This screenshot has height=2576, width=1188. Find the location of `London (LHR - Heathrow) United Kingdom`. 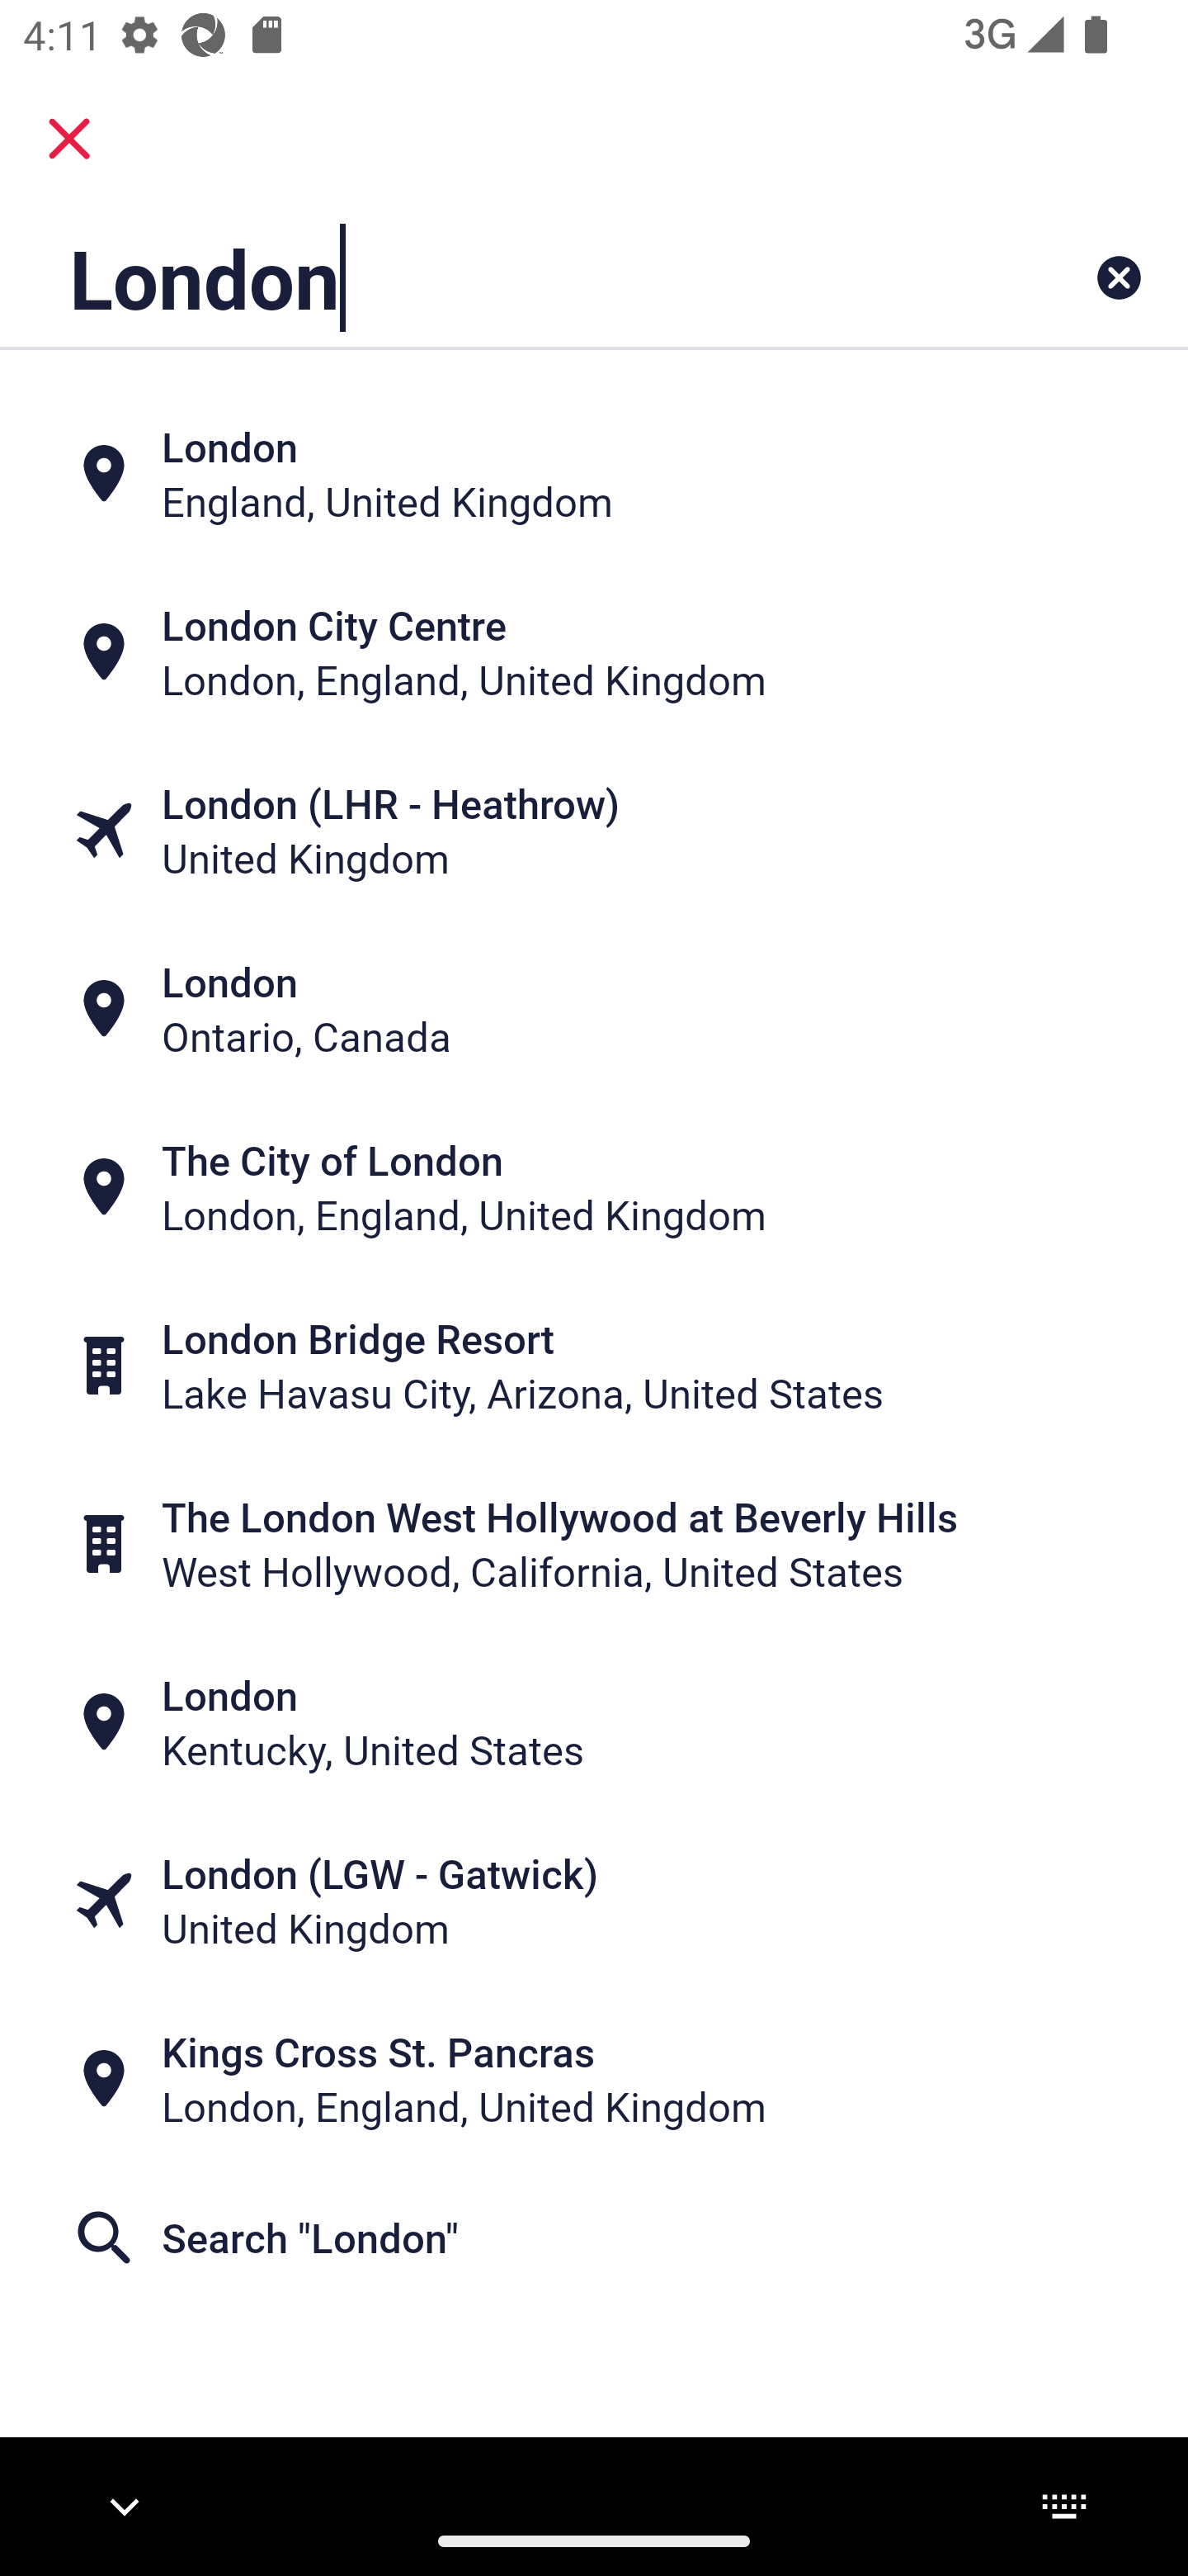

London (LHR - Heathrow) United Kingdom is located at coordinates (594, 831).